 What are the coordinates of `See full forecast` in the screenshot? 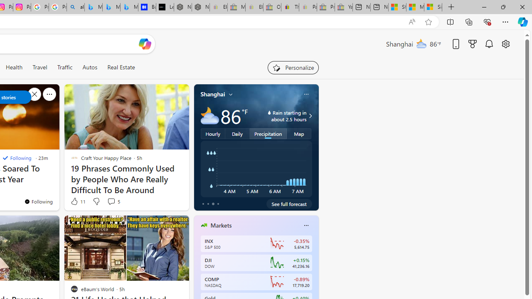 It's located at (289, 203).